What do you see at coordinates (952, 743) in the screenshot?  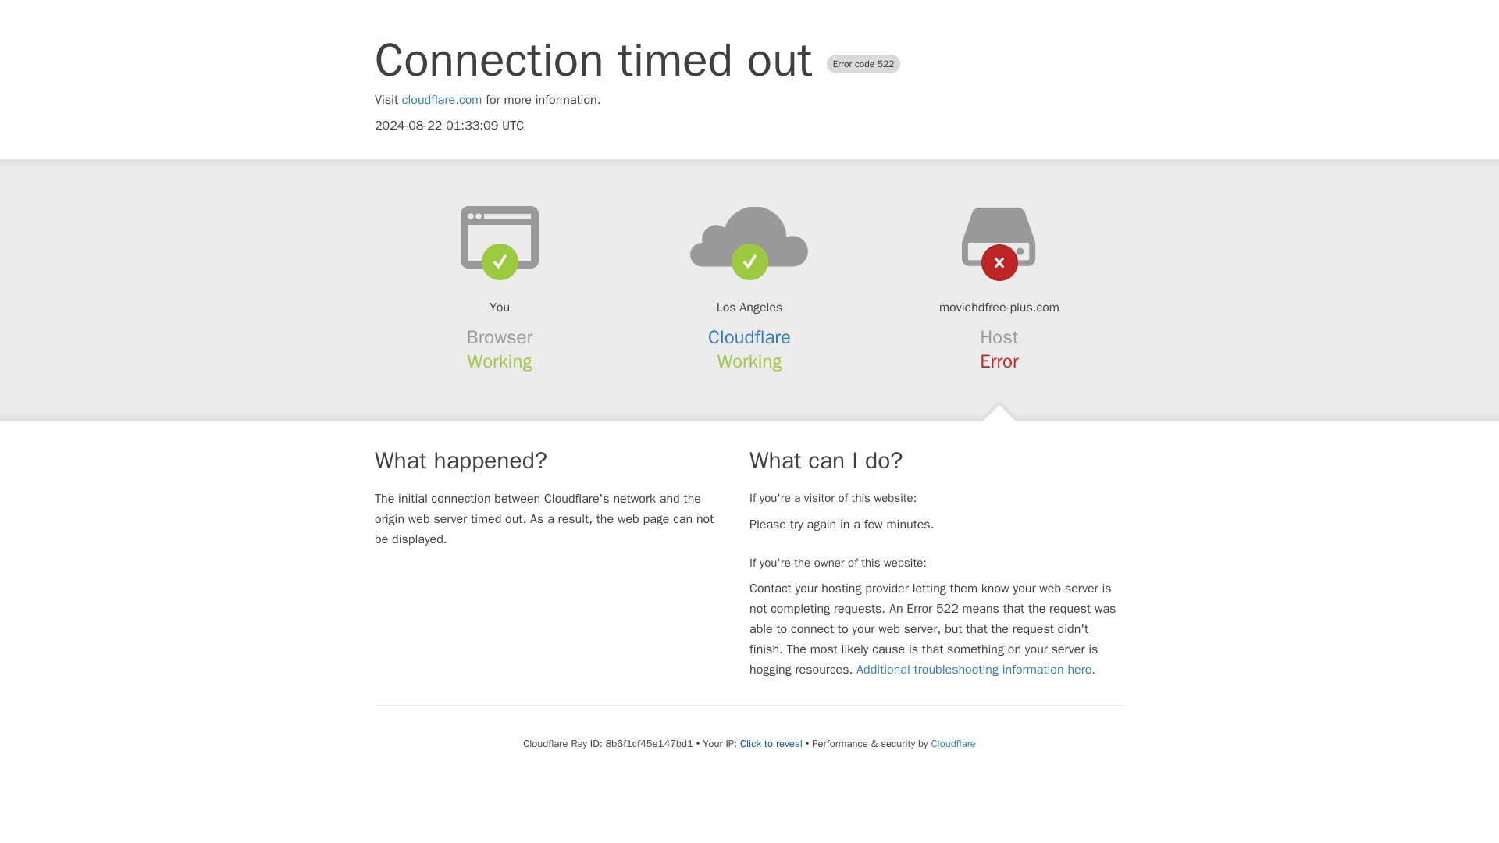 I see `Cloudflare` at bounding box center [952, 743].